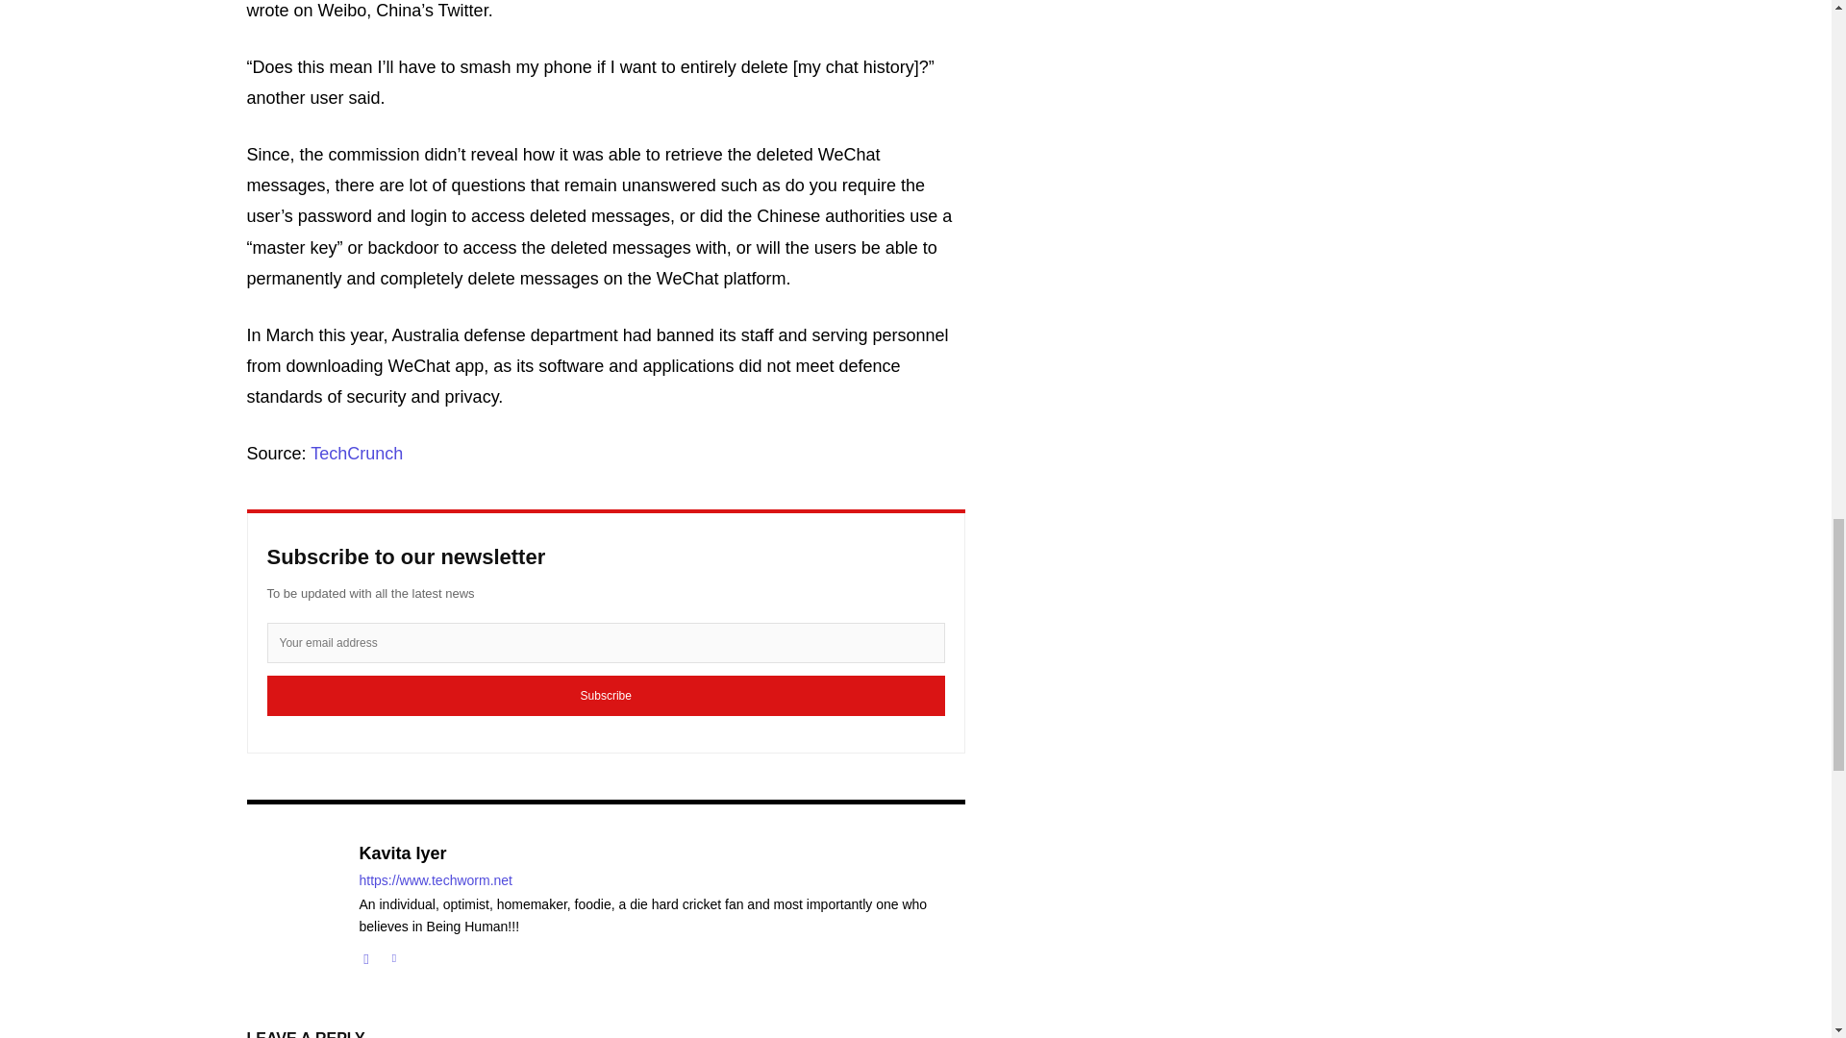 Image resolution: width=1846 pixels, height=1038 pixels. I want to click on Subscribe, so click(606, 696).